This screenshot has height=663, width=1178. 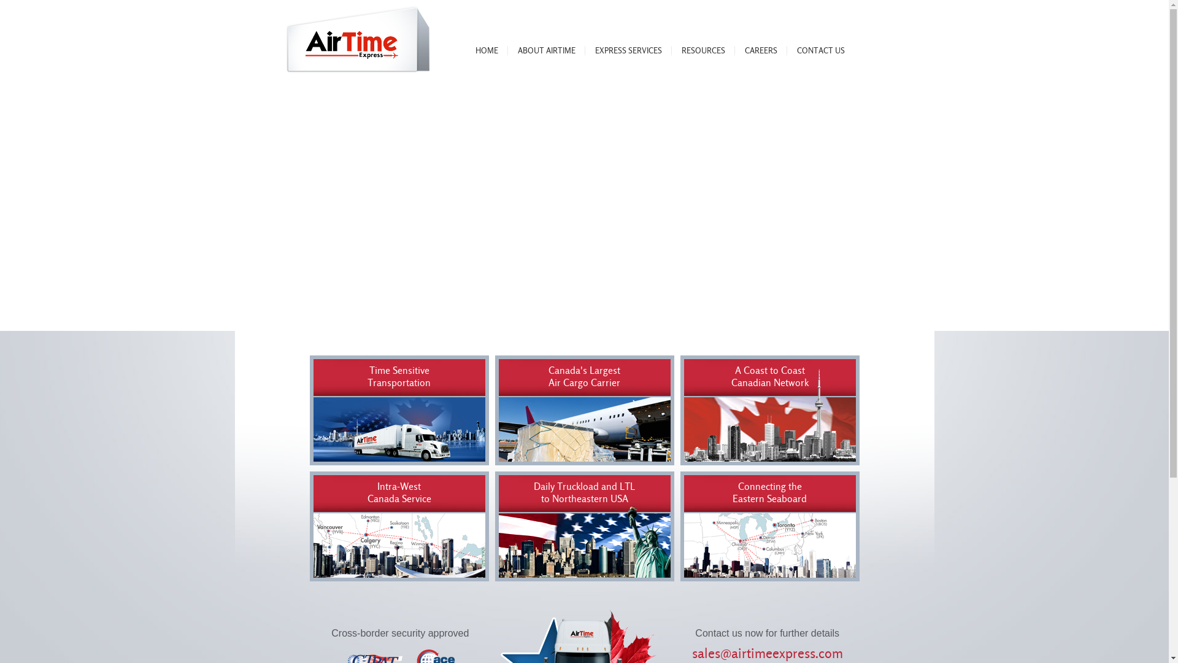 I want to click on ABOUT AIRTIME, so click(x=547, y=54).